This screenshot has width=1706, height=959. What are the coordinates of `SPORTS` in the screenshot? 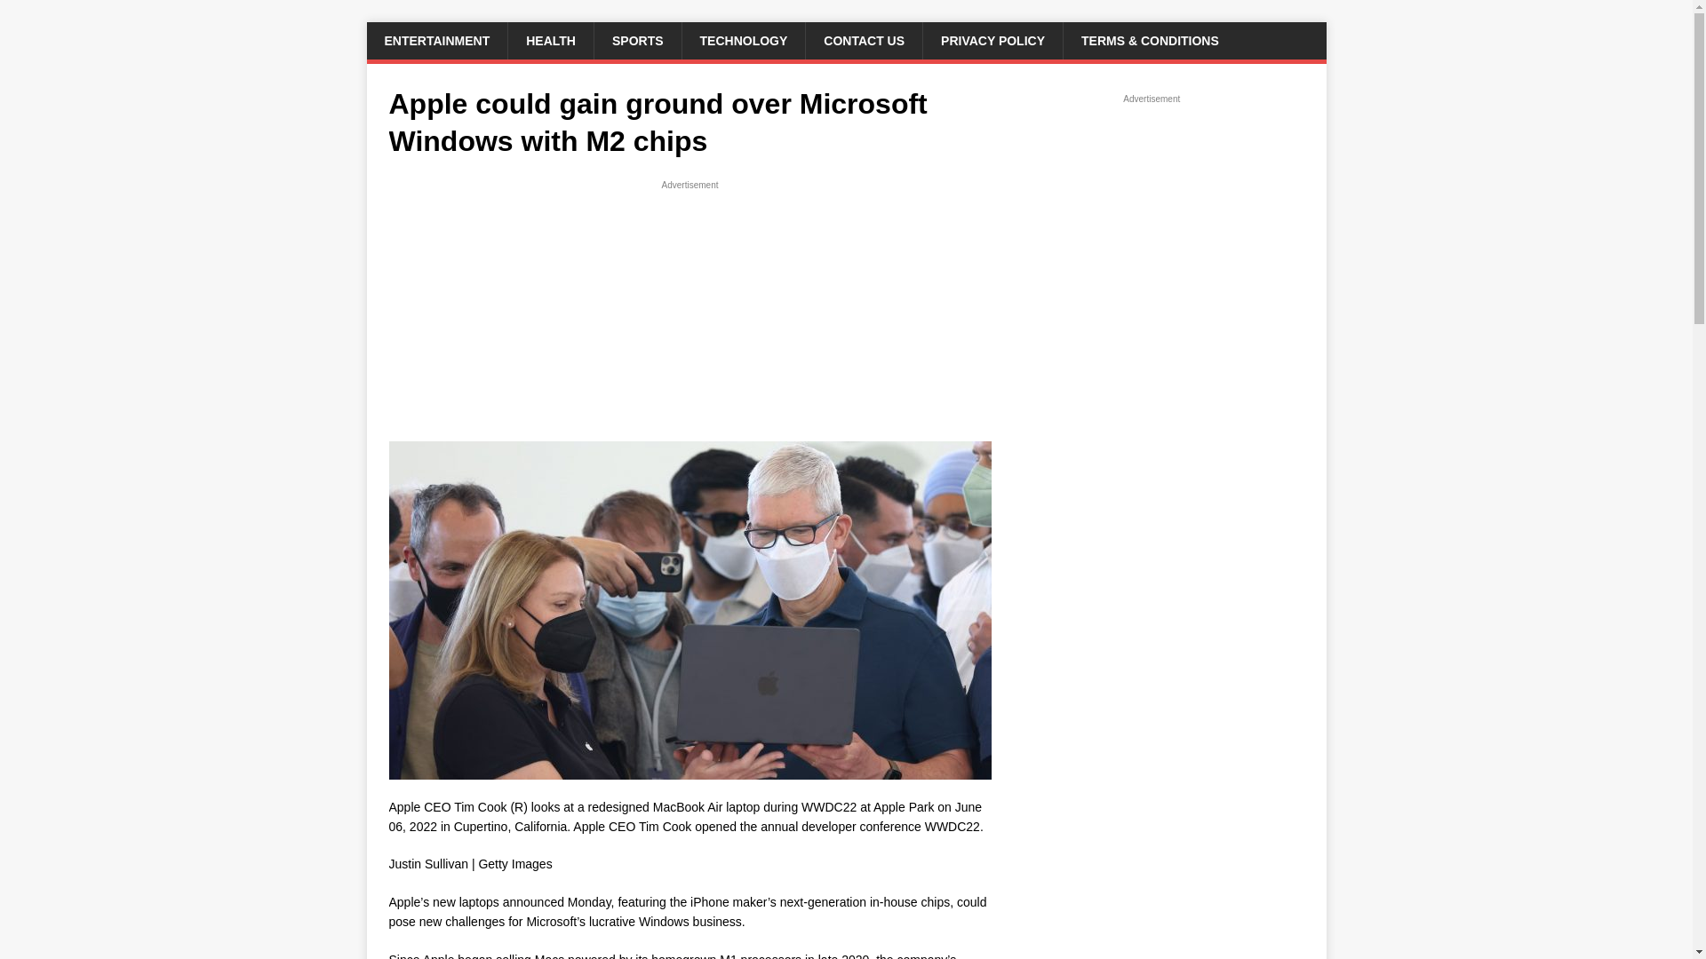 It's located at (637, 40).